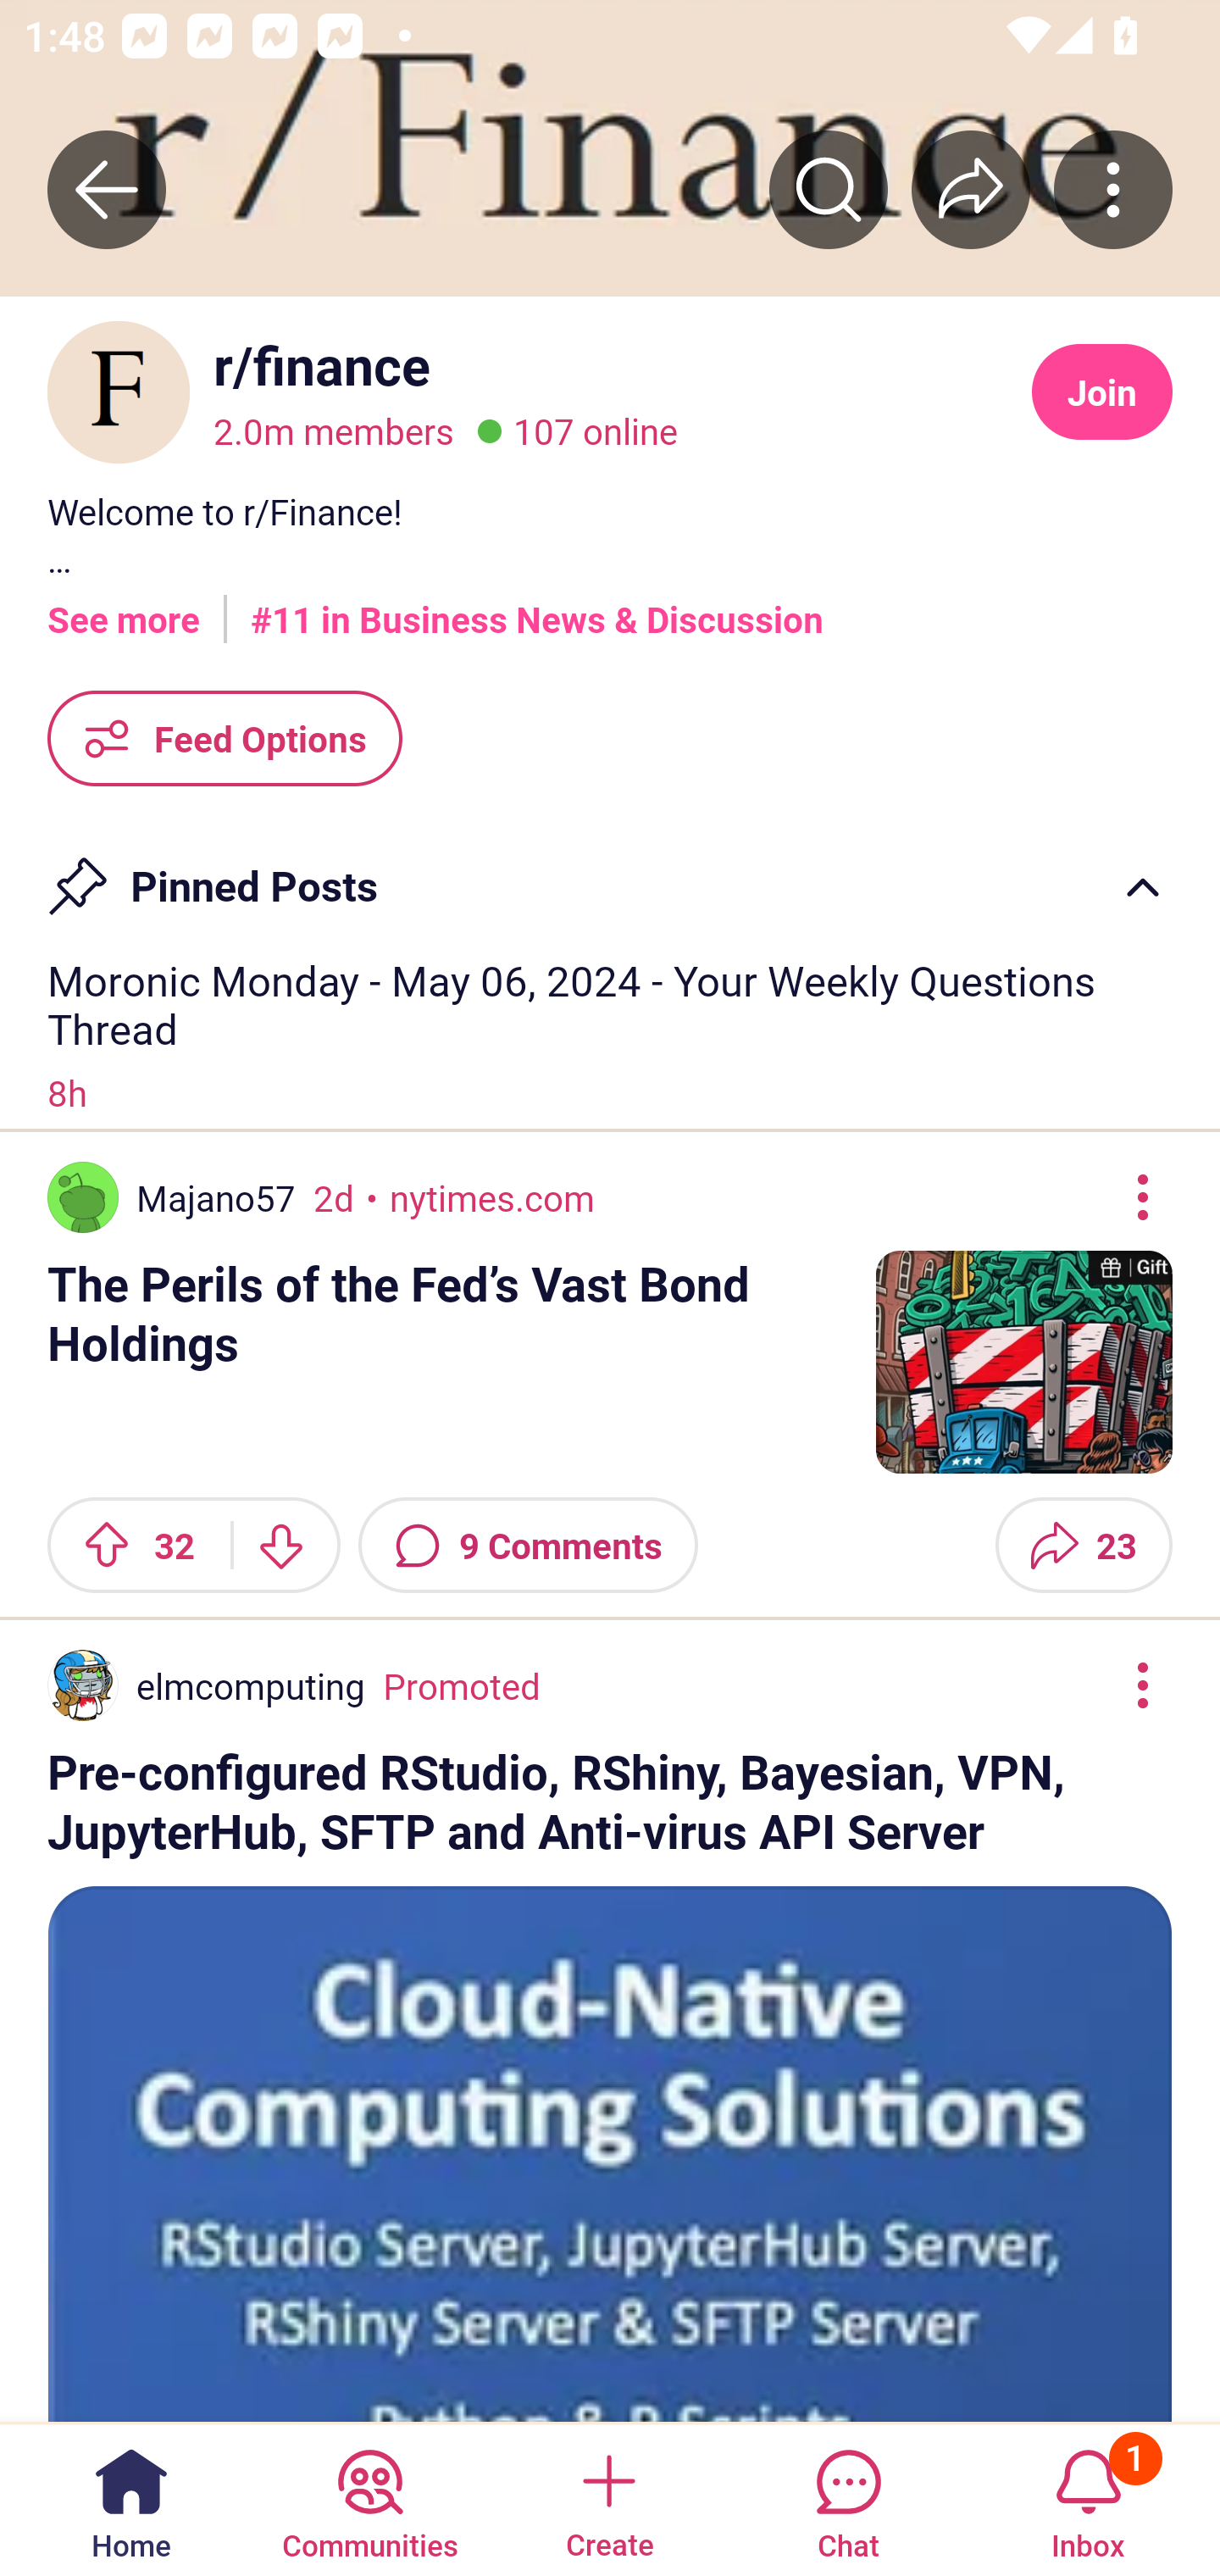 The width and height of the screenshot is (1220, 2576). What do you see at coordinates (829, 189) in the screenshot?
I see `Search r/﻿finance` at bounding box center [829, 189].